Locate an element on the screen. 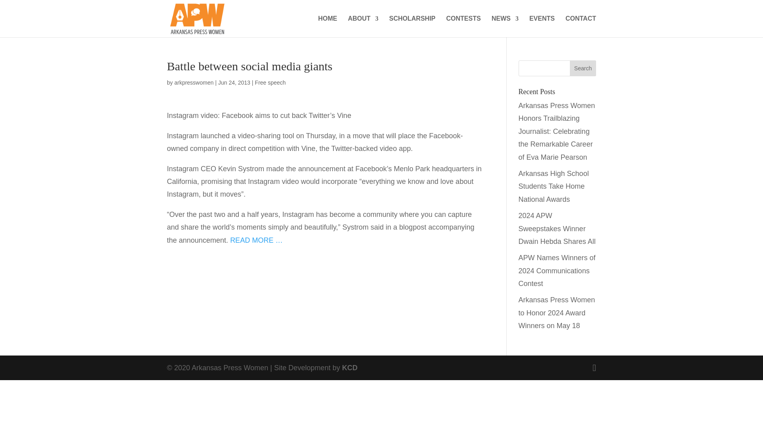  NEWS is located at coordinates (505, 26).